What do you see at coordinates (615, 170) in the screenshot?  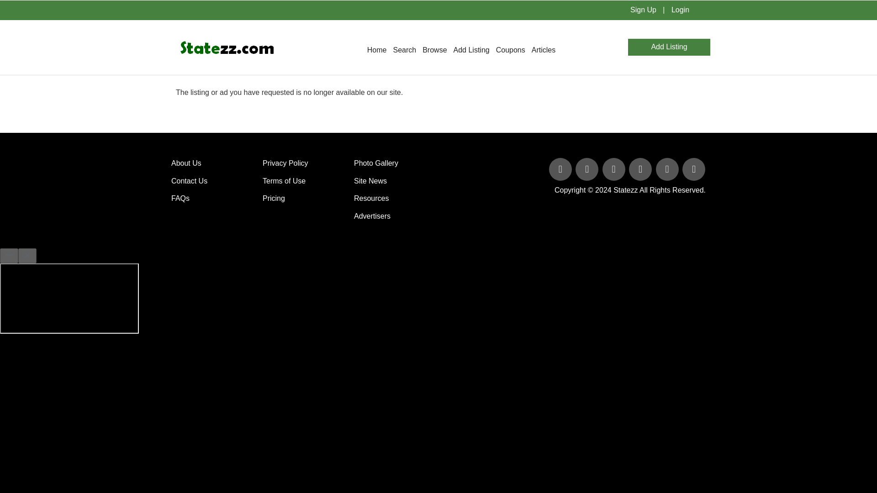 I see `Follow Us on Linked In` at bounding box center [615, 170].